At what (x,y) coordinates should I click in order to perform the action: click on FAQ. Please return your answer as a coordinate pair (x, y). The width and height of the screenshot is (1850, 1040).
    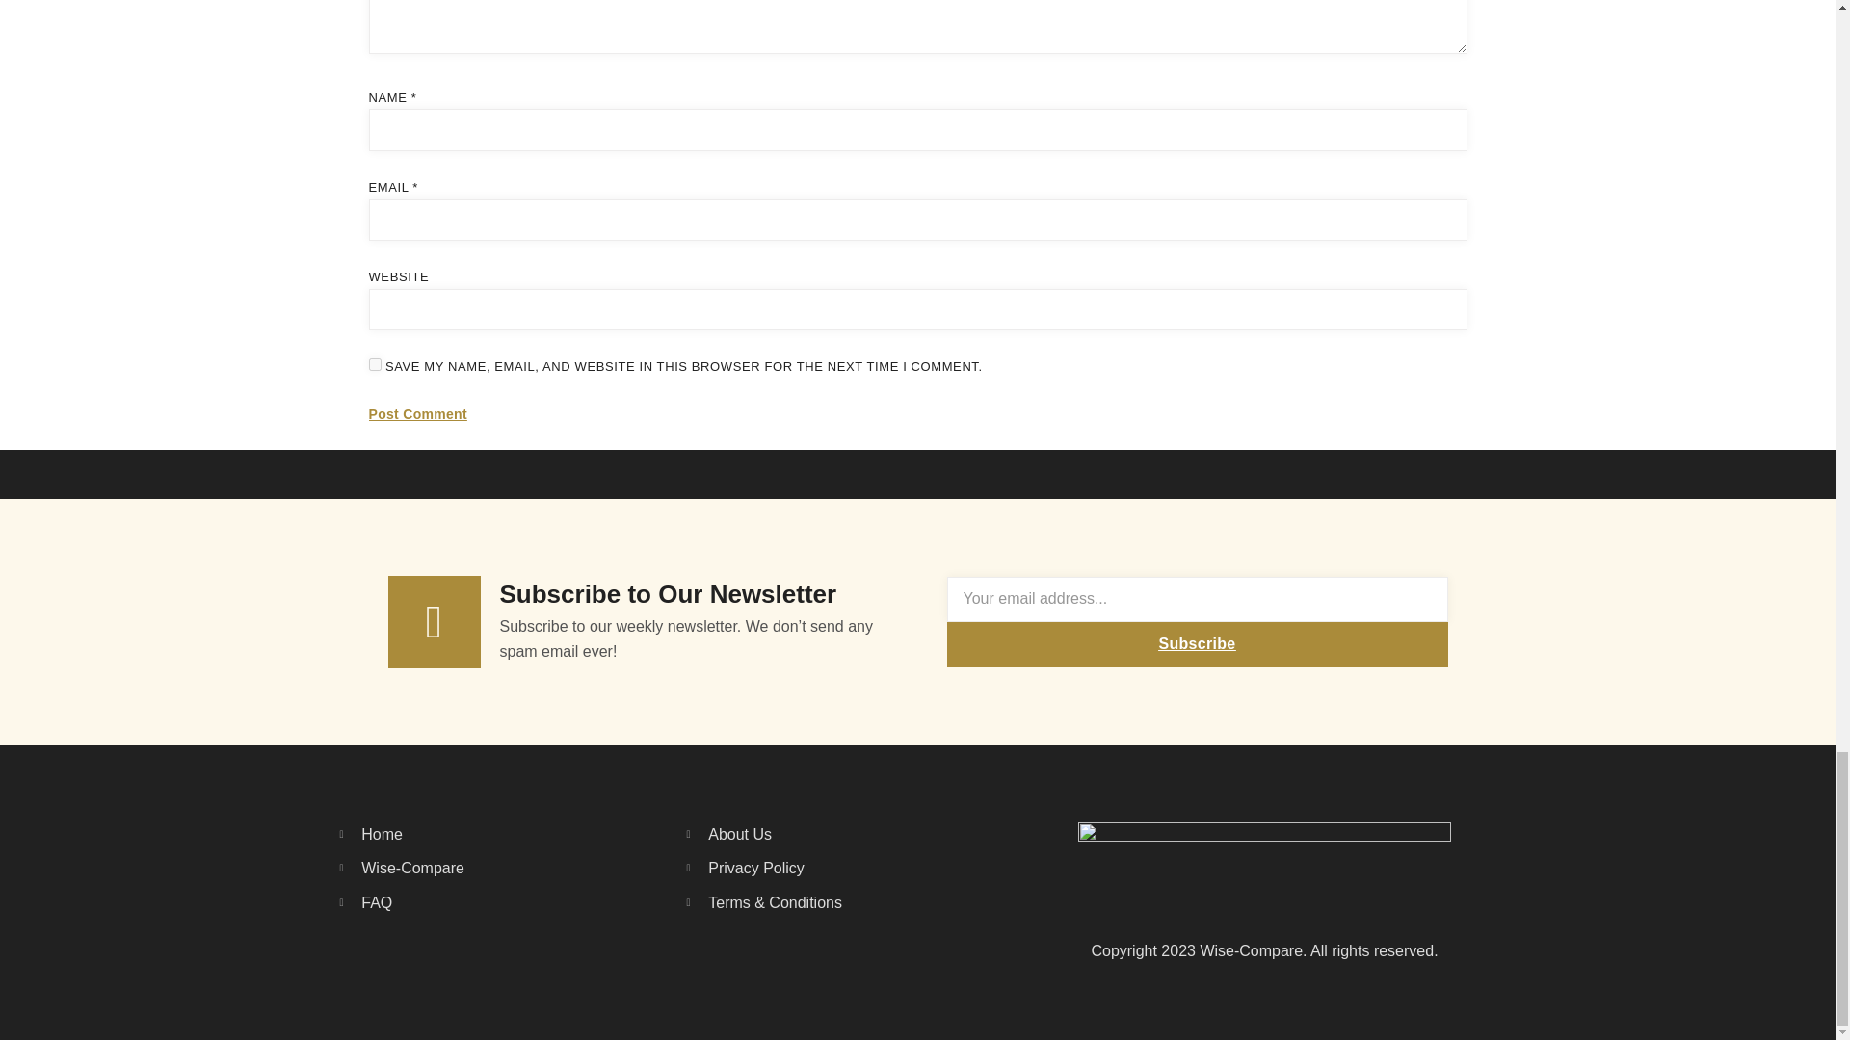
    Looking at the image, I should click on (454, 903).